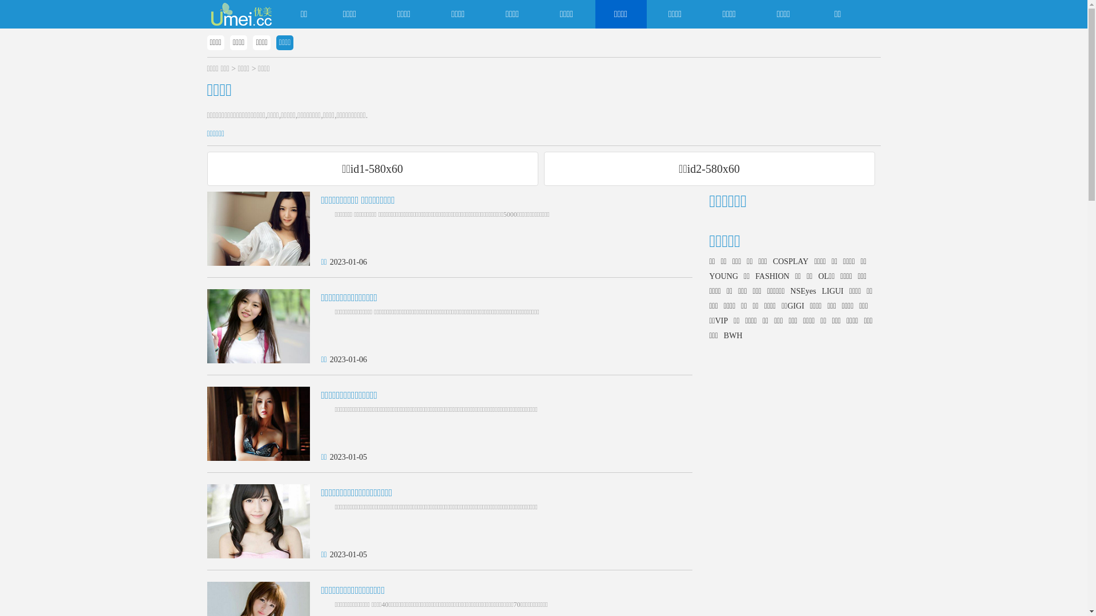 The width and height of the screenshot is (1096, 616). I want to click on YOUNG, so click(726, 277).